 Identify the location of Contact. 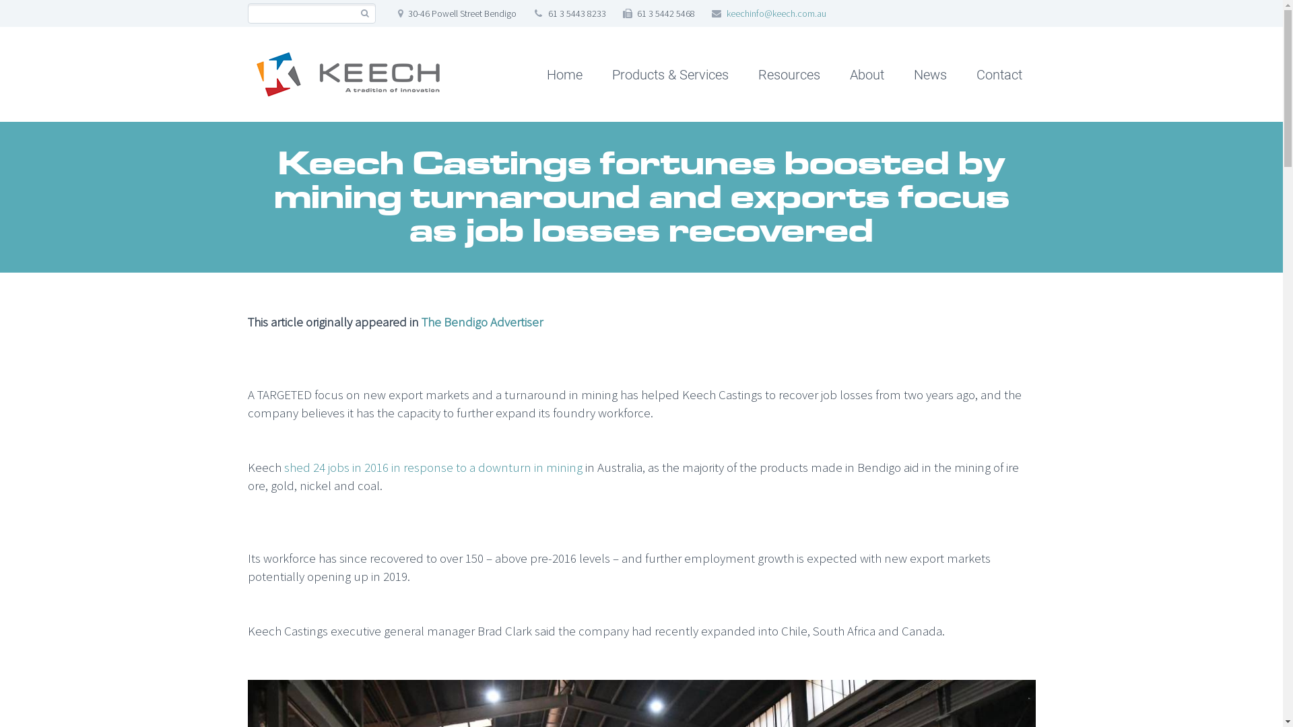
(999, 74).